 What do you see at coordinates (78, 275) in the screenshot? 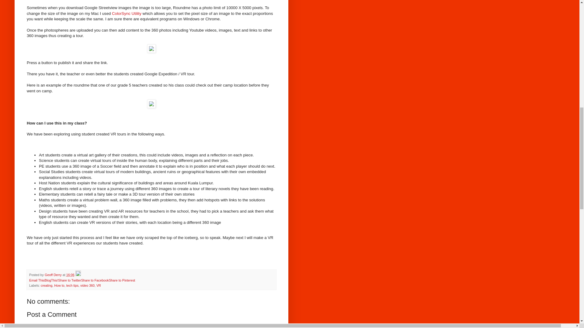
I see `Edit Post` at bounding box center [78, 275].